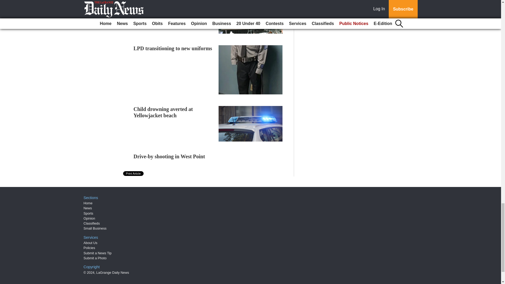 Image resolution: width=505 pixels, height=284 pixels. I want to click on LPD transitioning to new uniforms, so click(173, 48).